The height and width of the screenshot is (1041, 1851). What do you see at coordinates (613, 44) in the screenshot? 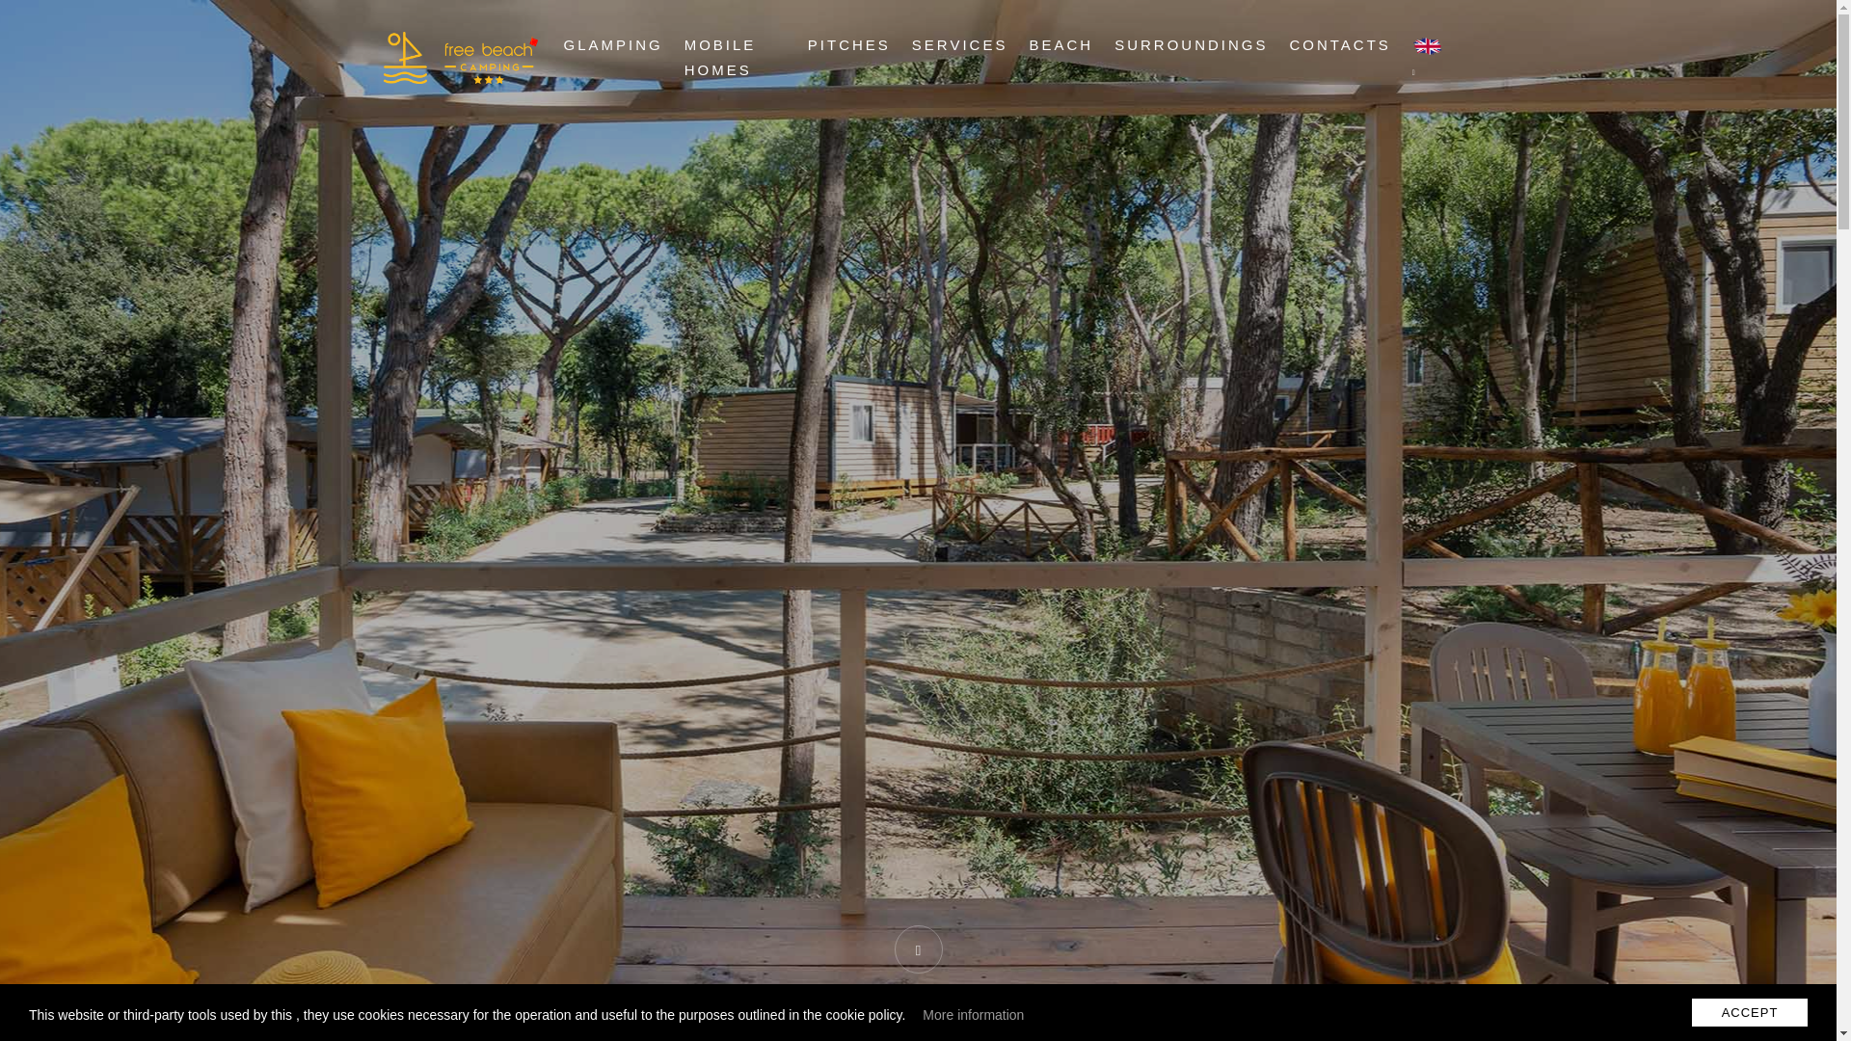
I see `GLAMPING` at bounding box center [613, 44].